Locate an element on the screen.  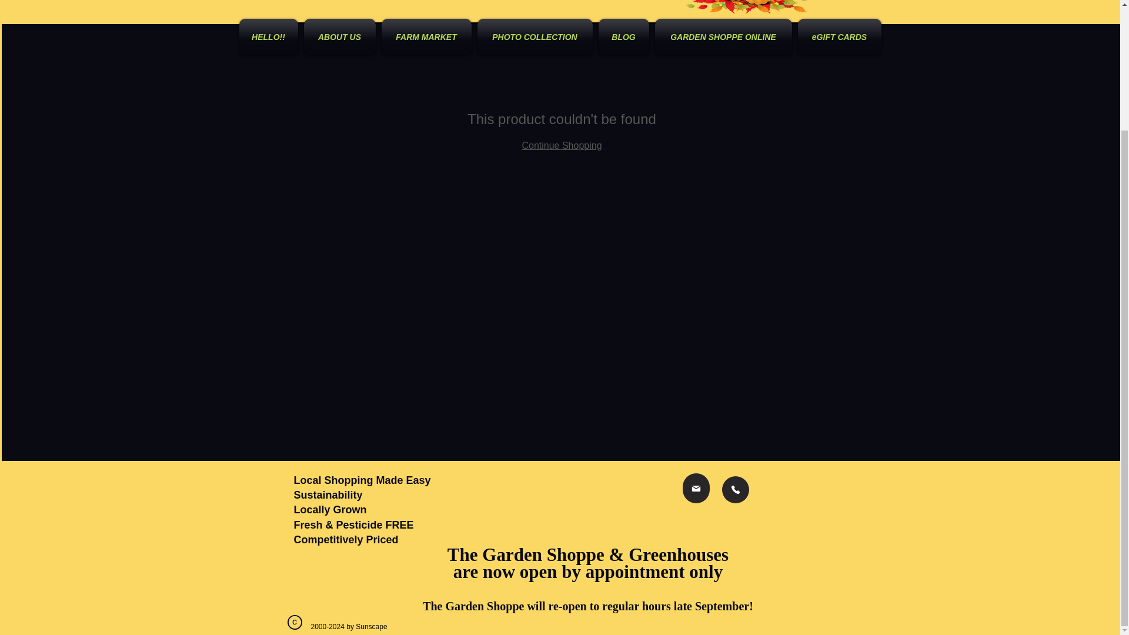
Holiday Pumpkins  is located at coordinates (747, 7).